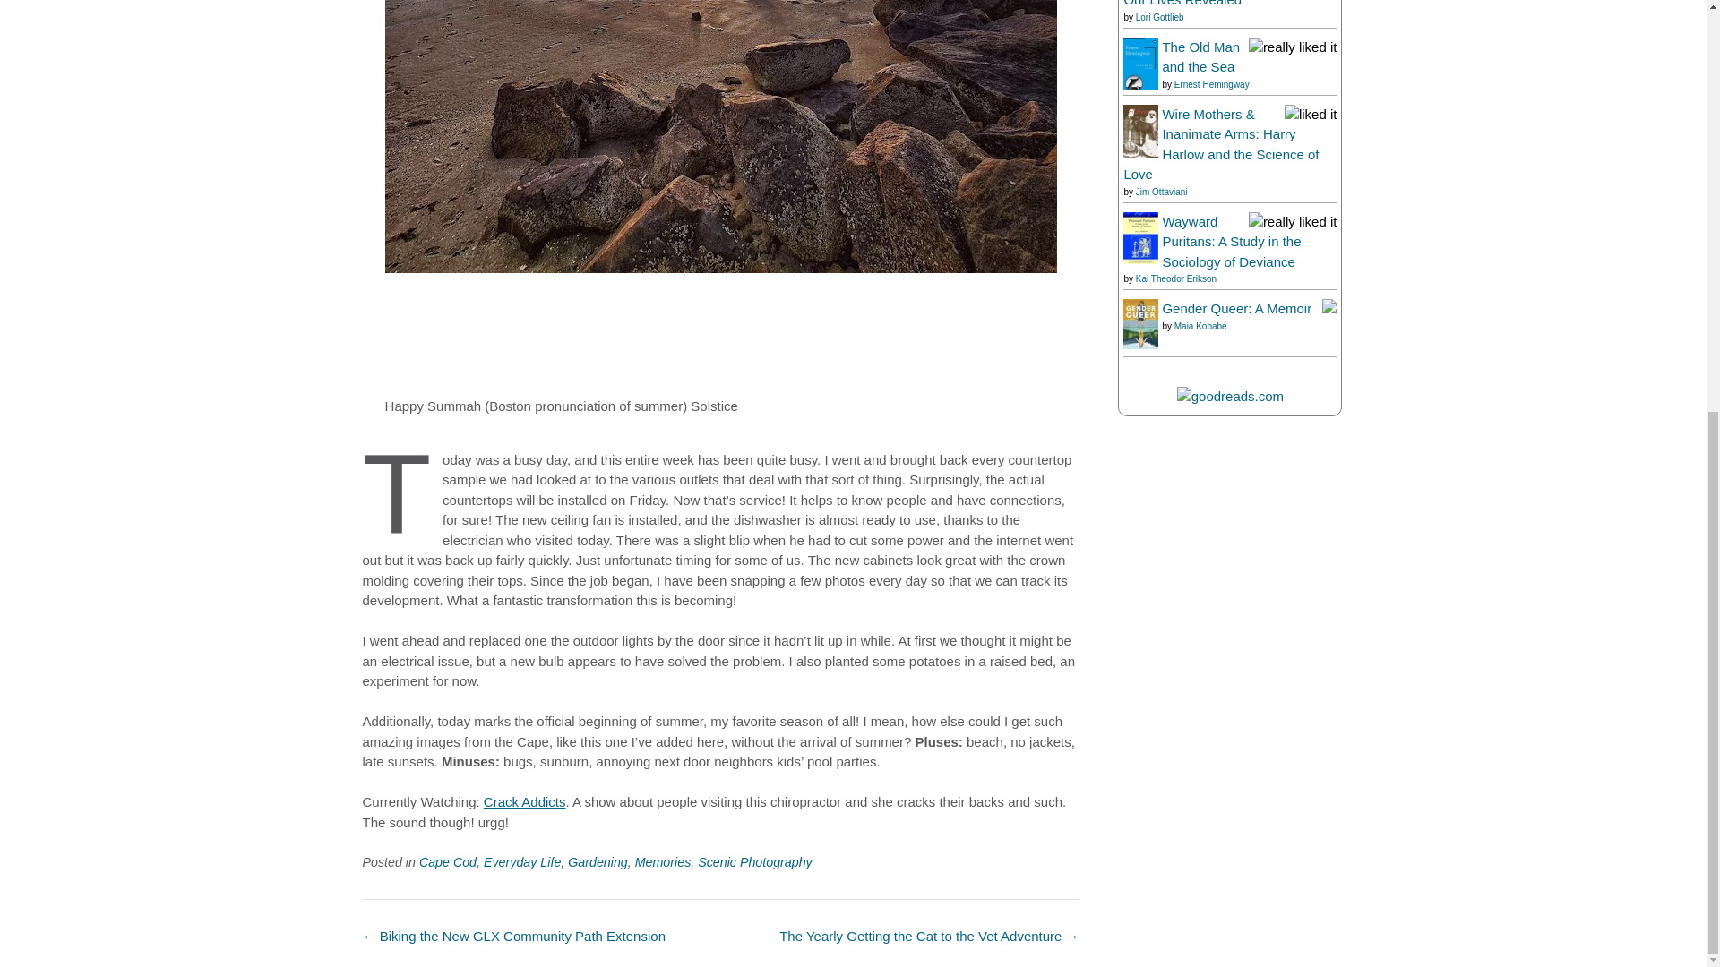 The image size is (1720, 967). What do you see at coordinates (1139, 85) in the screenshot?
I see `The Old Man and the Sea` at bounding box center [1139, 85].